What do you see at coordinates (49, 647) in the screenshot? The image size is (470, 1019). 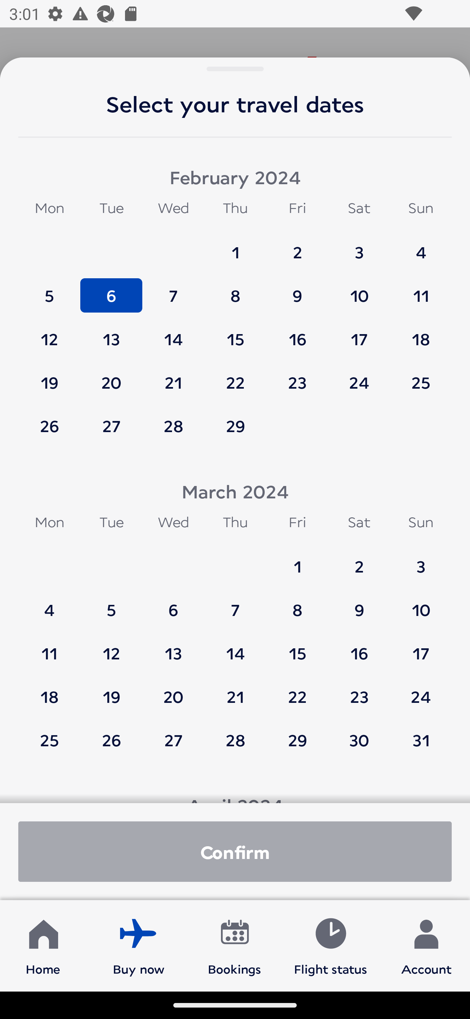 I see `11` at bounding box center [49, 647].